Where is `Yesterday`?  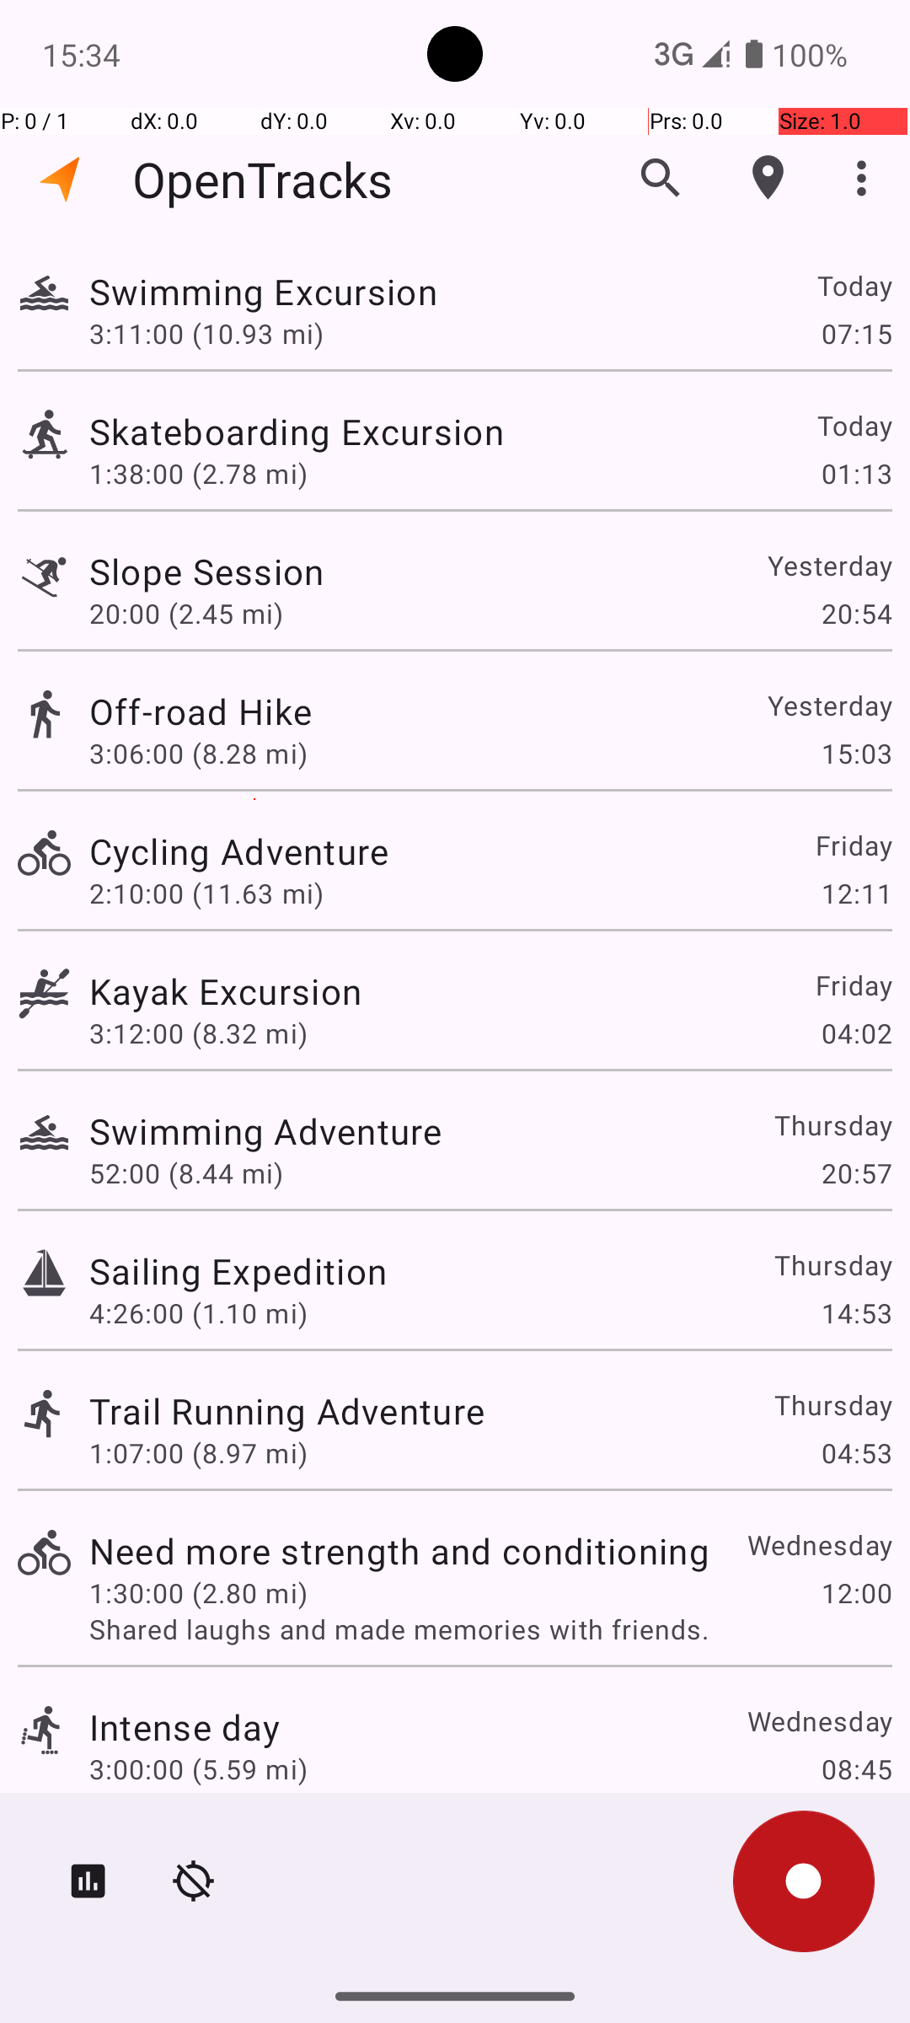 Yesterday is located at coordinates (829, 565).